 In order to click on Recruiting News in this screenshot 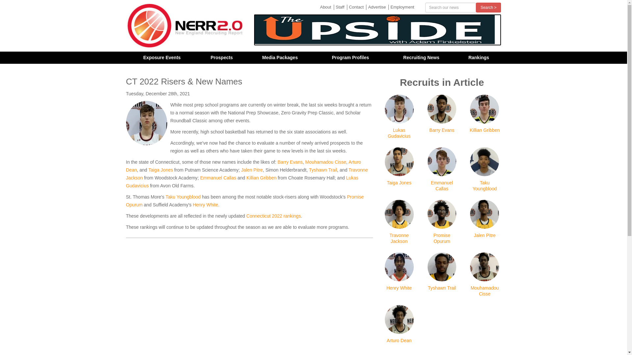, I will do `click(421, 58)`.